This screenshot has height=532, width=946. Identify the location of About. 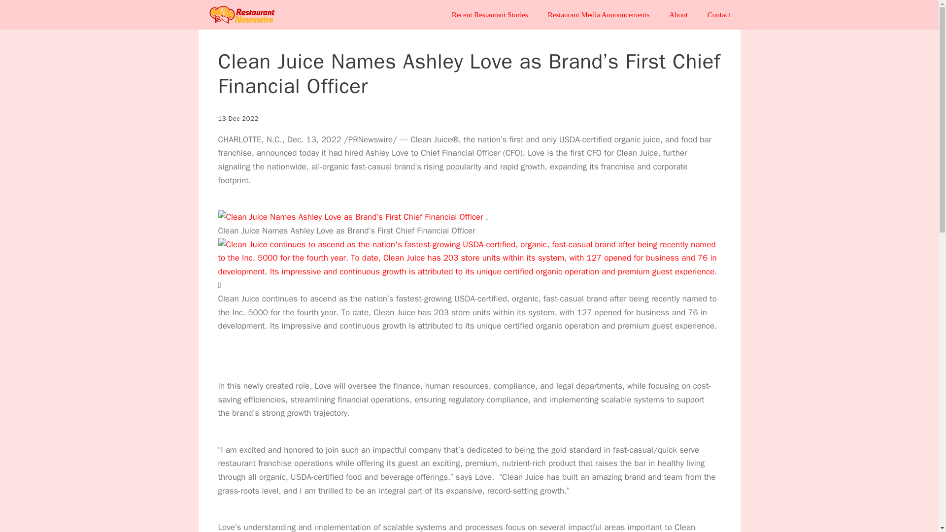
(678, 15).